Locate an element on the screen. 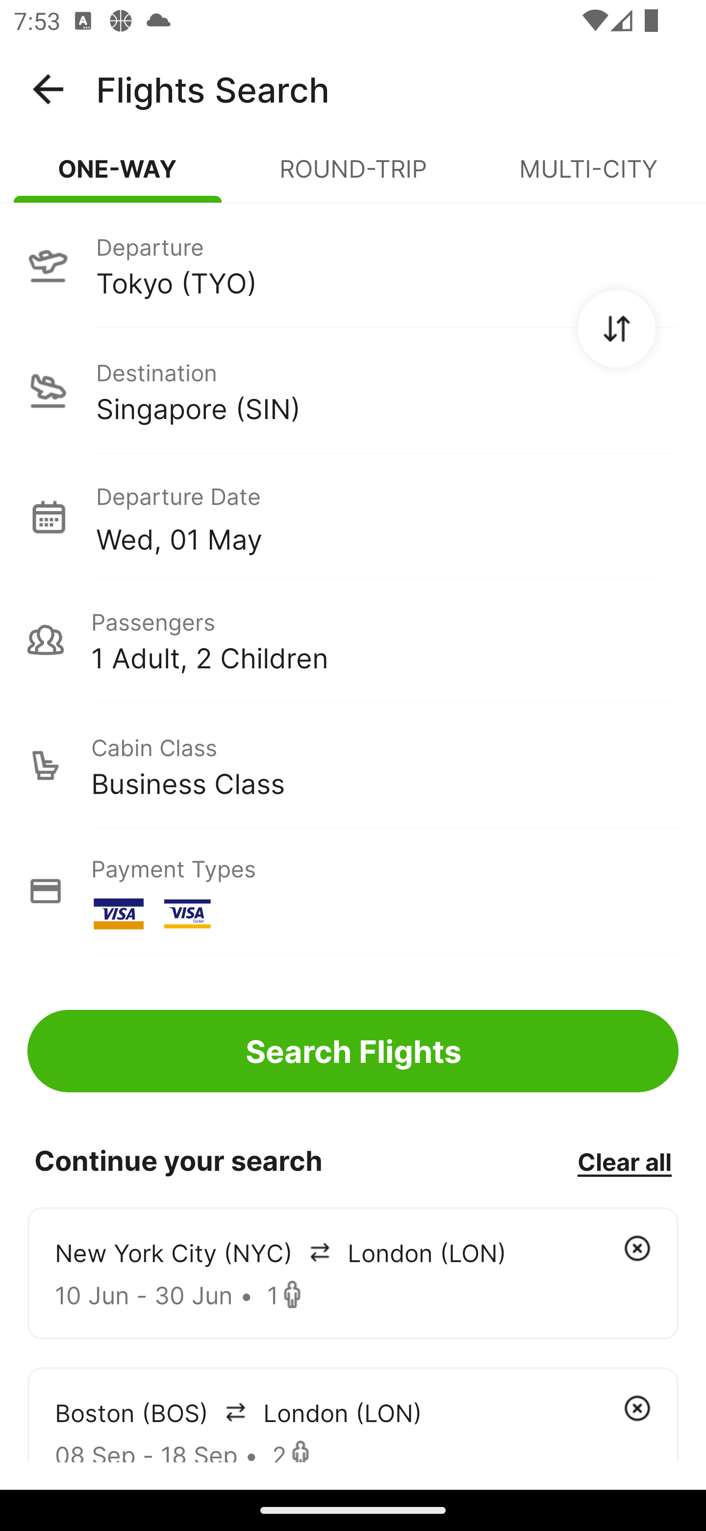  Search Flights is located at coordinates (353, 1051).